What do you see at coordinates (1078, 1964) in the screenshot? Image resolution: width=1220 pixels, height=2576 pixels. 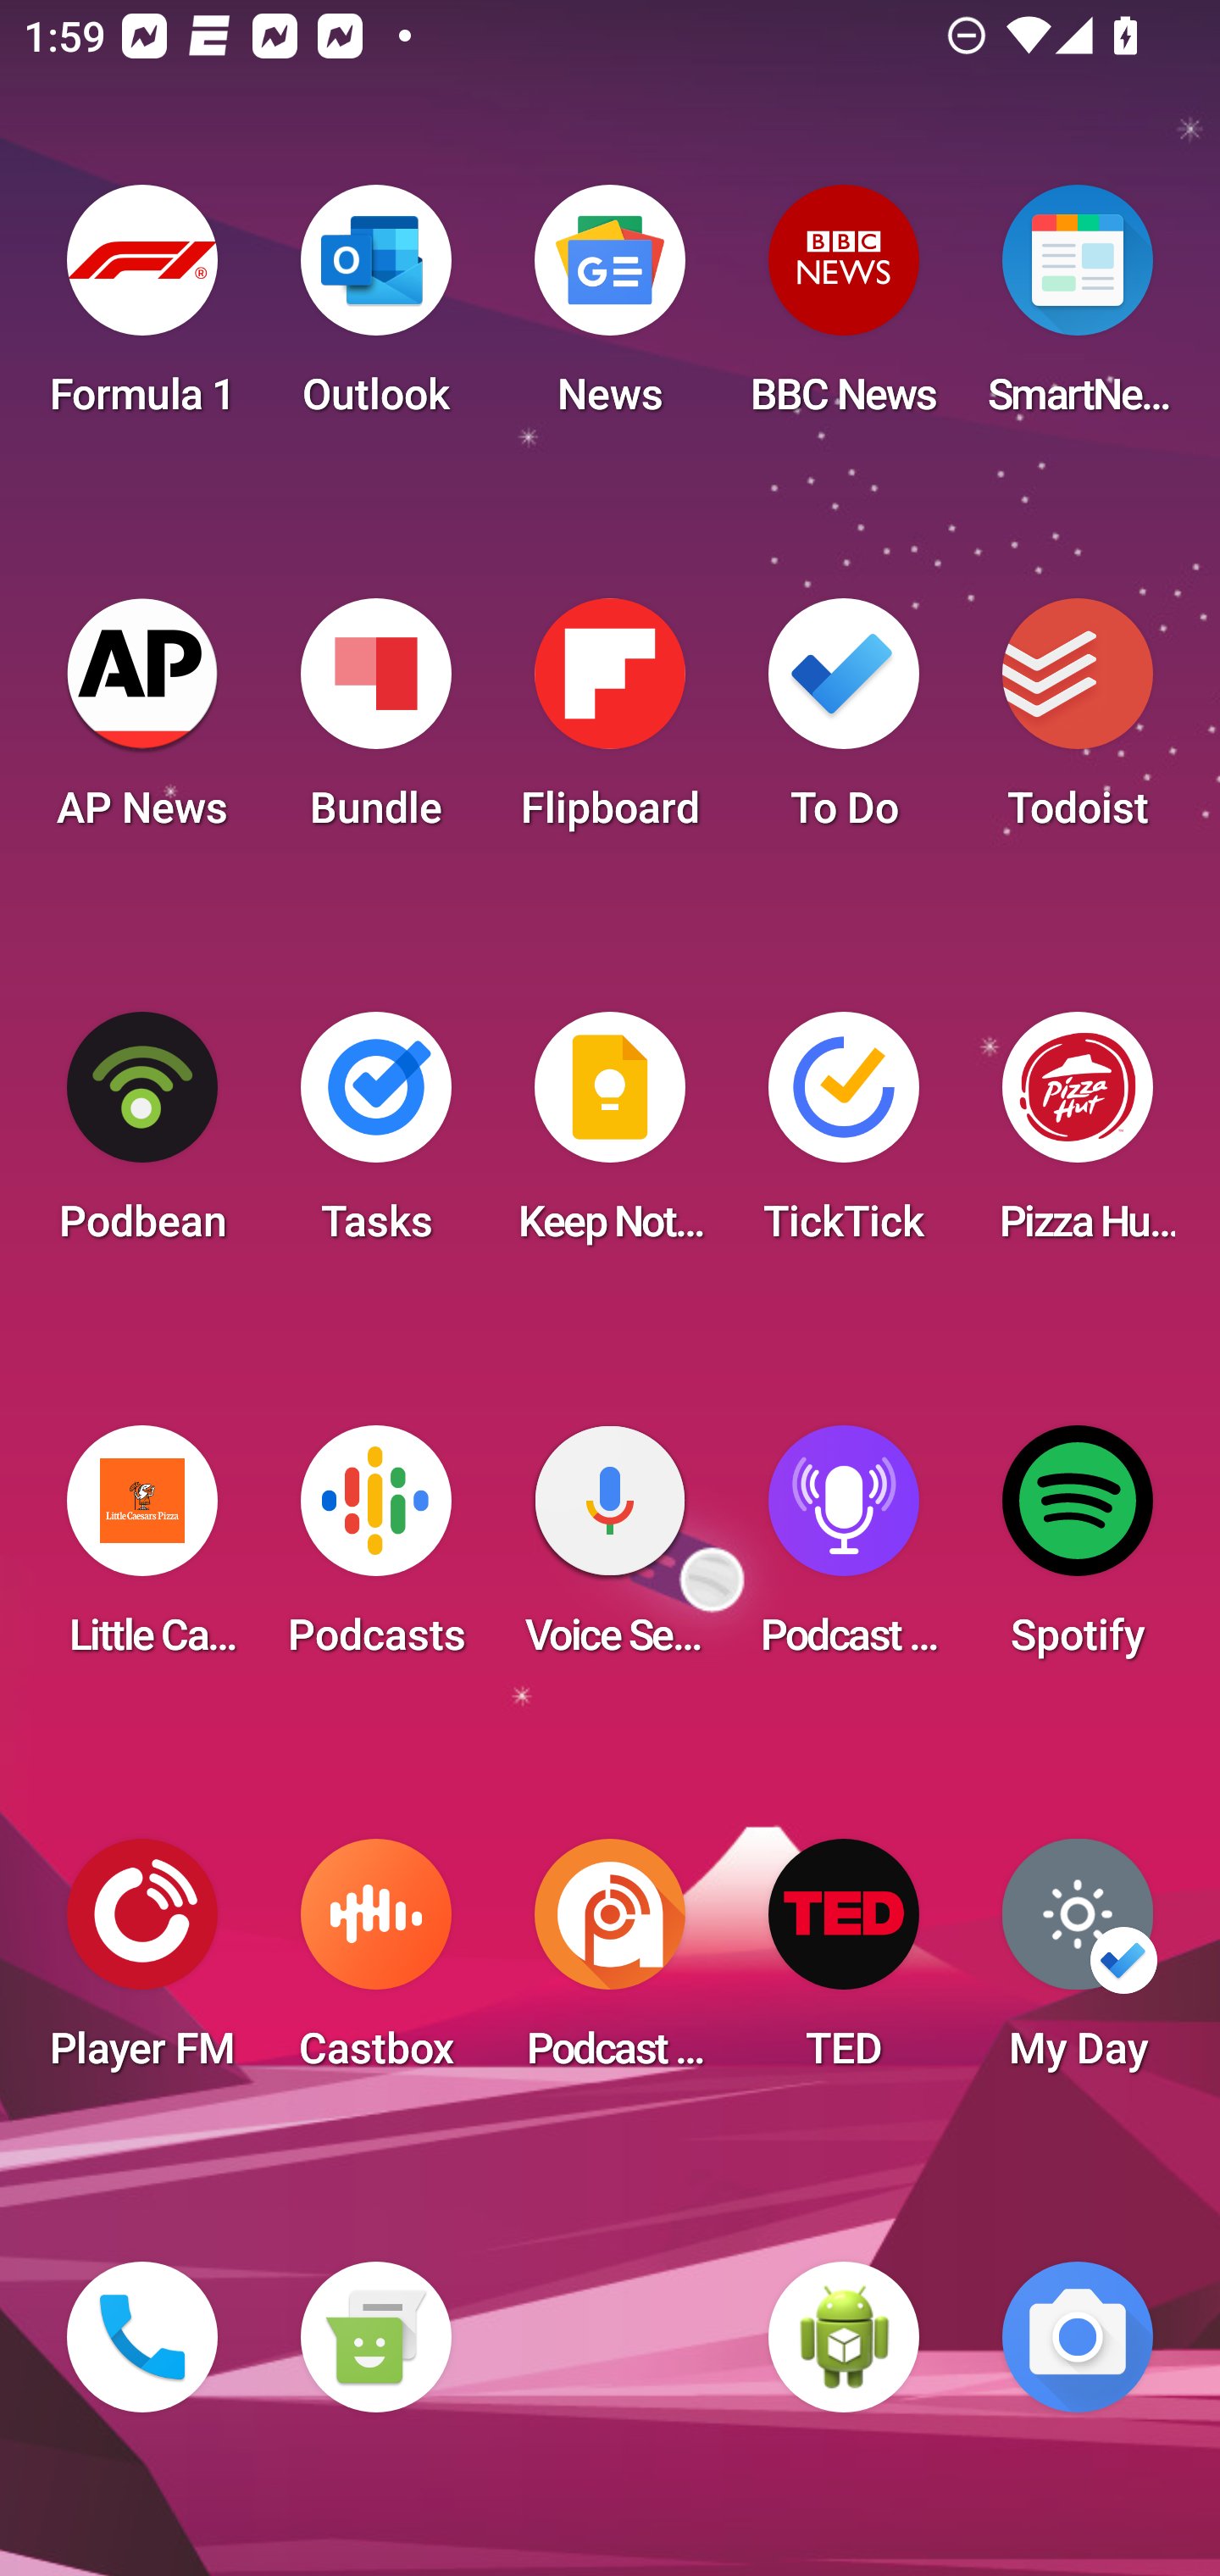 I see `My Day` at bounding box center [1078, 1964].